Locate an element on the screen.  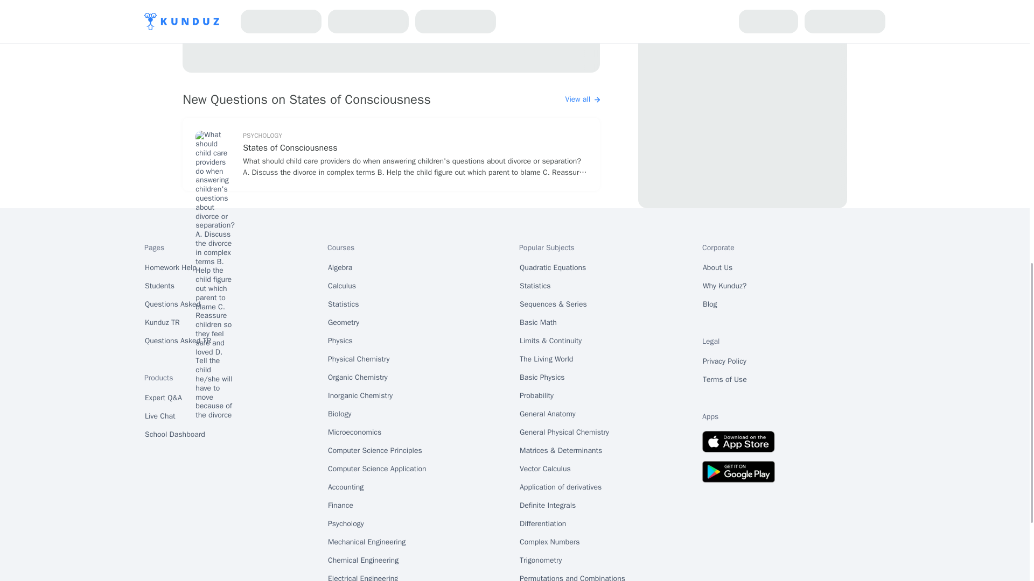
Kunduz TR is located at coordinates (162, 323).